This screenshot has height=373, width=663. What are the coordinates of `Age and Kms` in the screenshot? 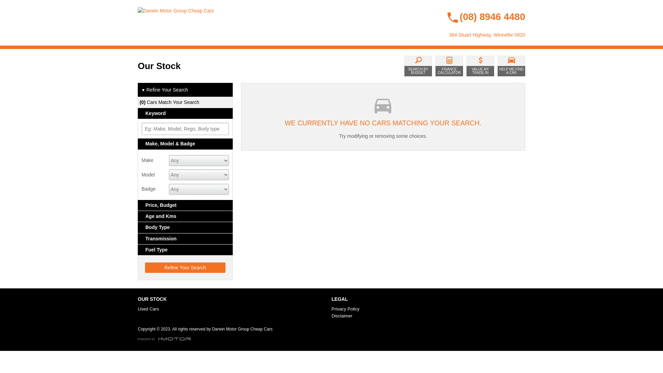 It's located at (185, 216).